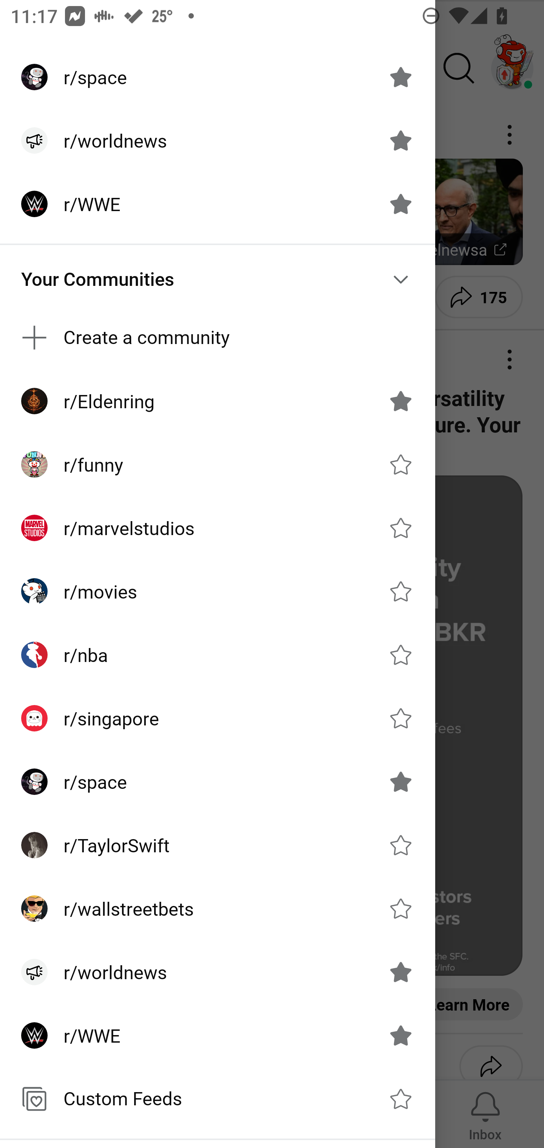  I want to click on r/Eldenring Unfavorite r/Eldenring, so click(218, 401).